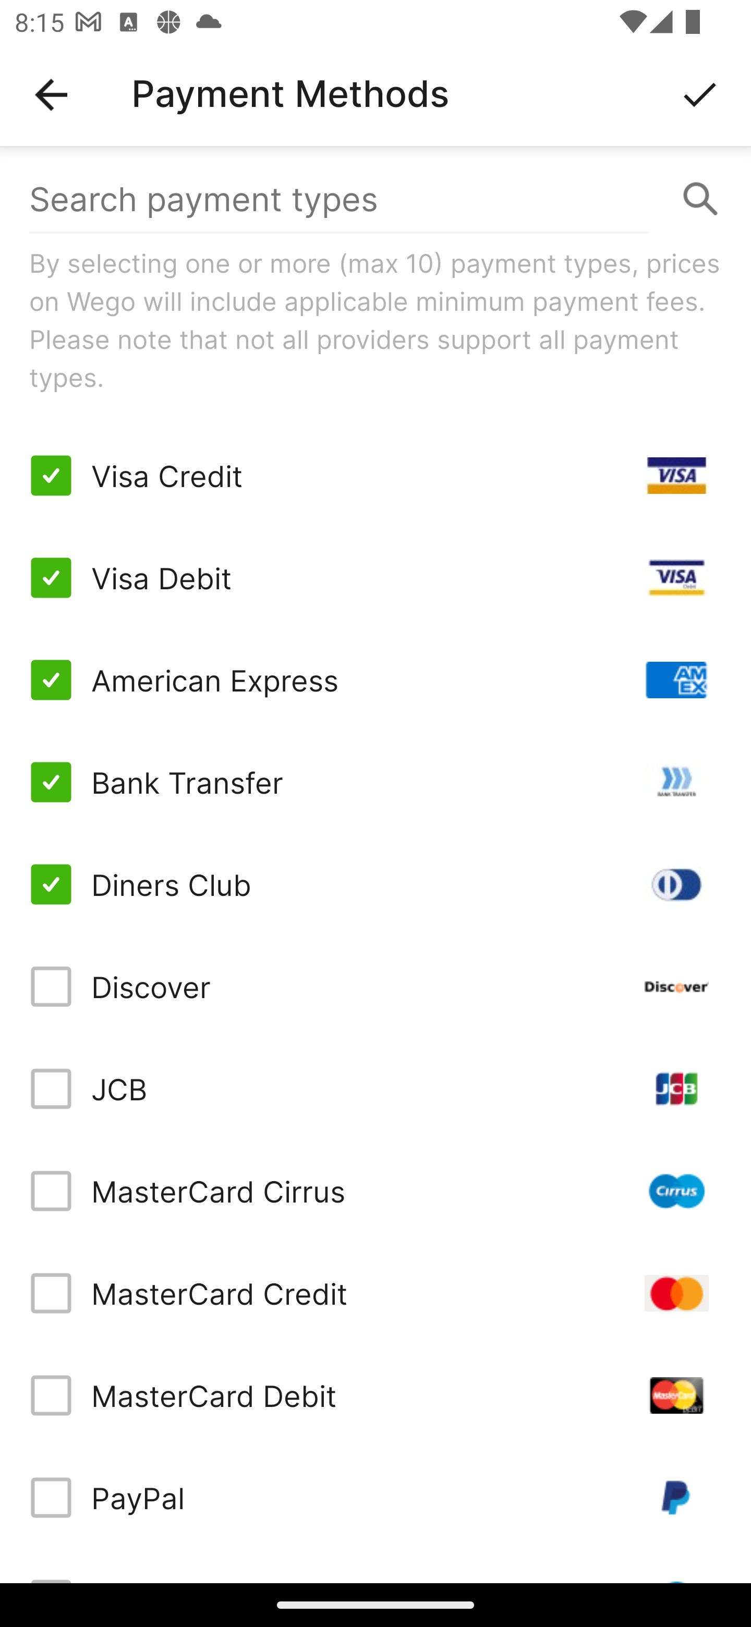 The image size is (751, 1627). Describe the element at coordinates (375, 781) in the screenshot. I see `Bank Transfer` at that location.